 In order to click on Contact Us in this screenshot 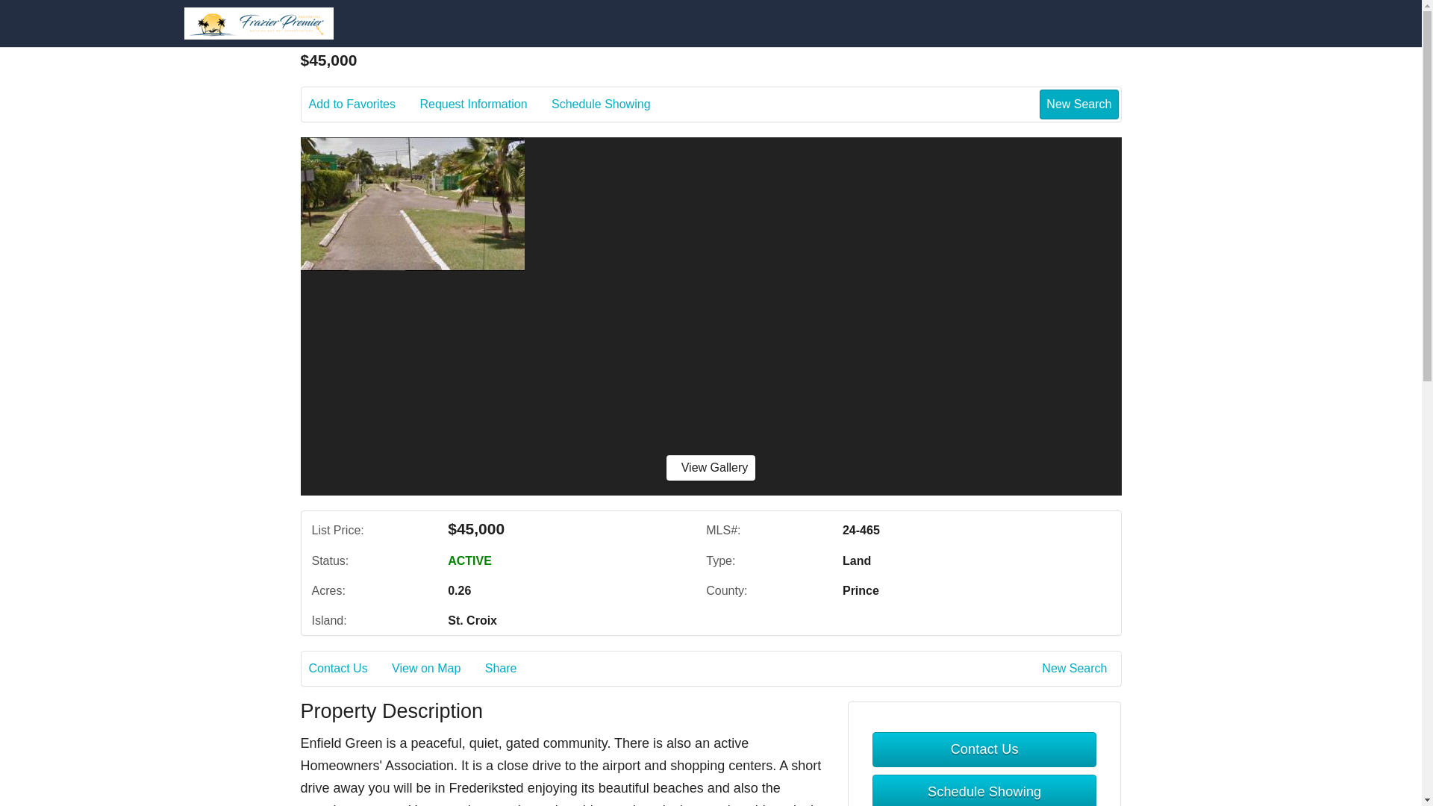, I will do `click(984, 749)`.